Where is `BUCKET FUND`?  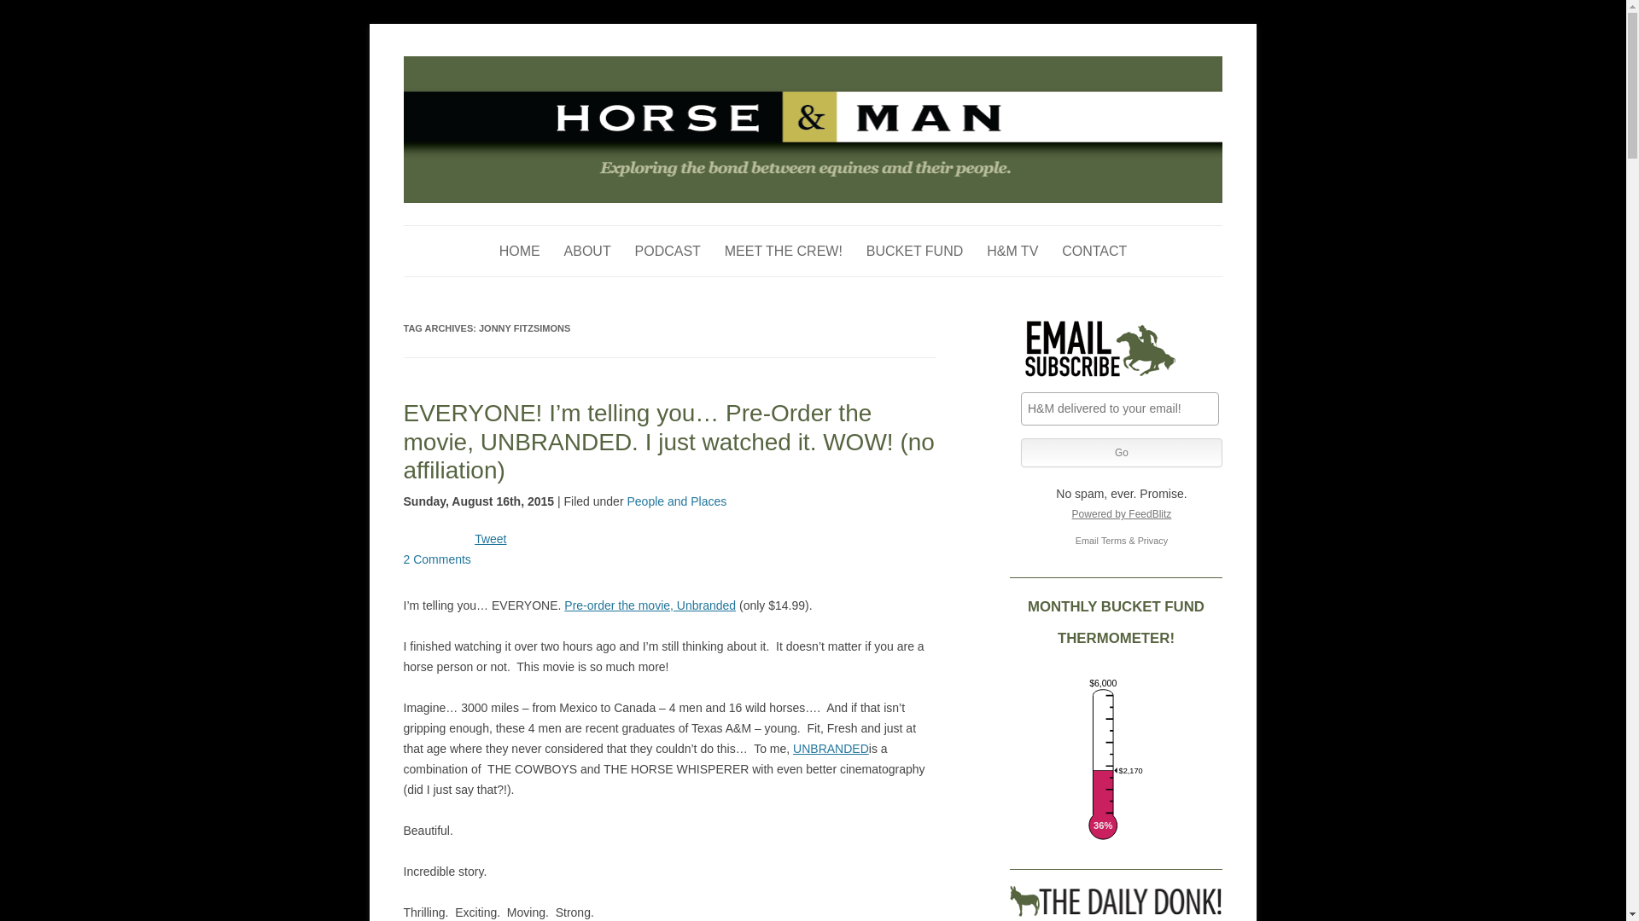 BUCKET FUND is located at coordinates (915, 251).